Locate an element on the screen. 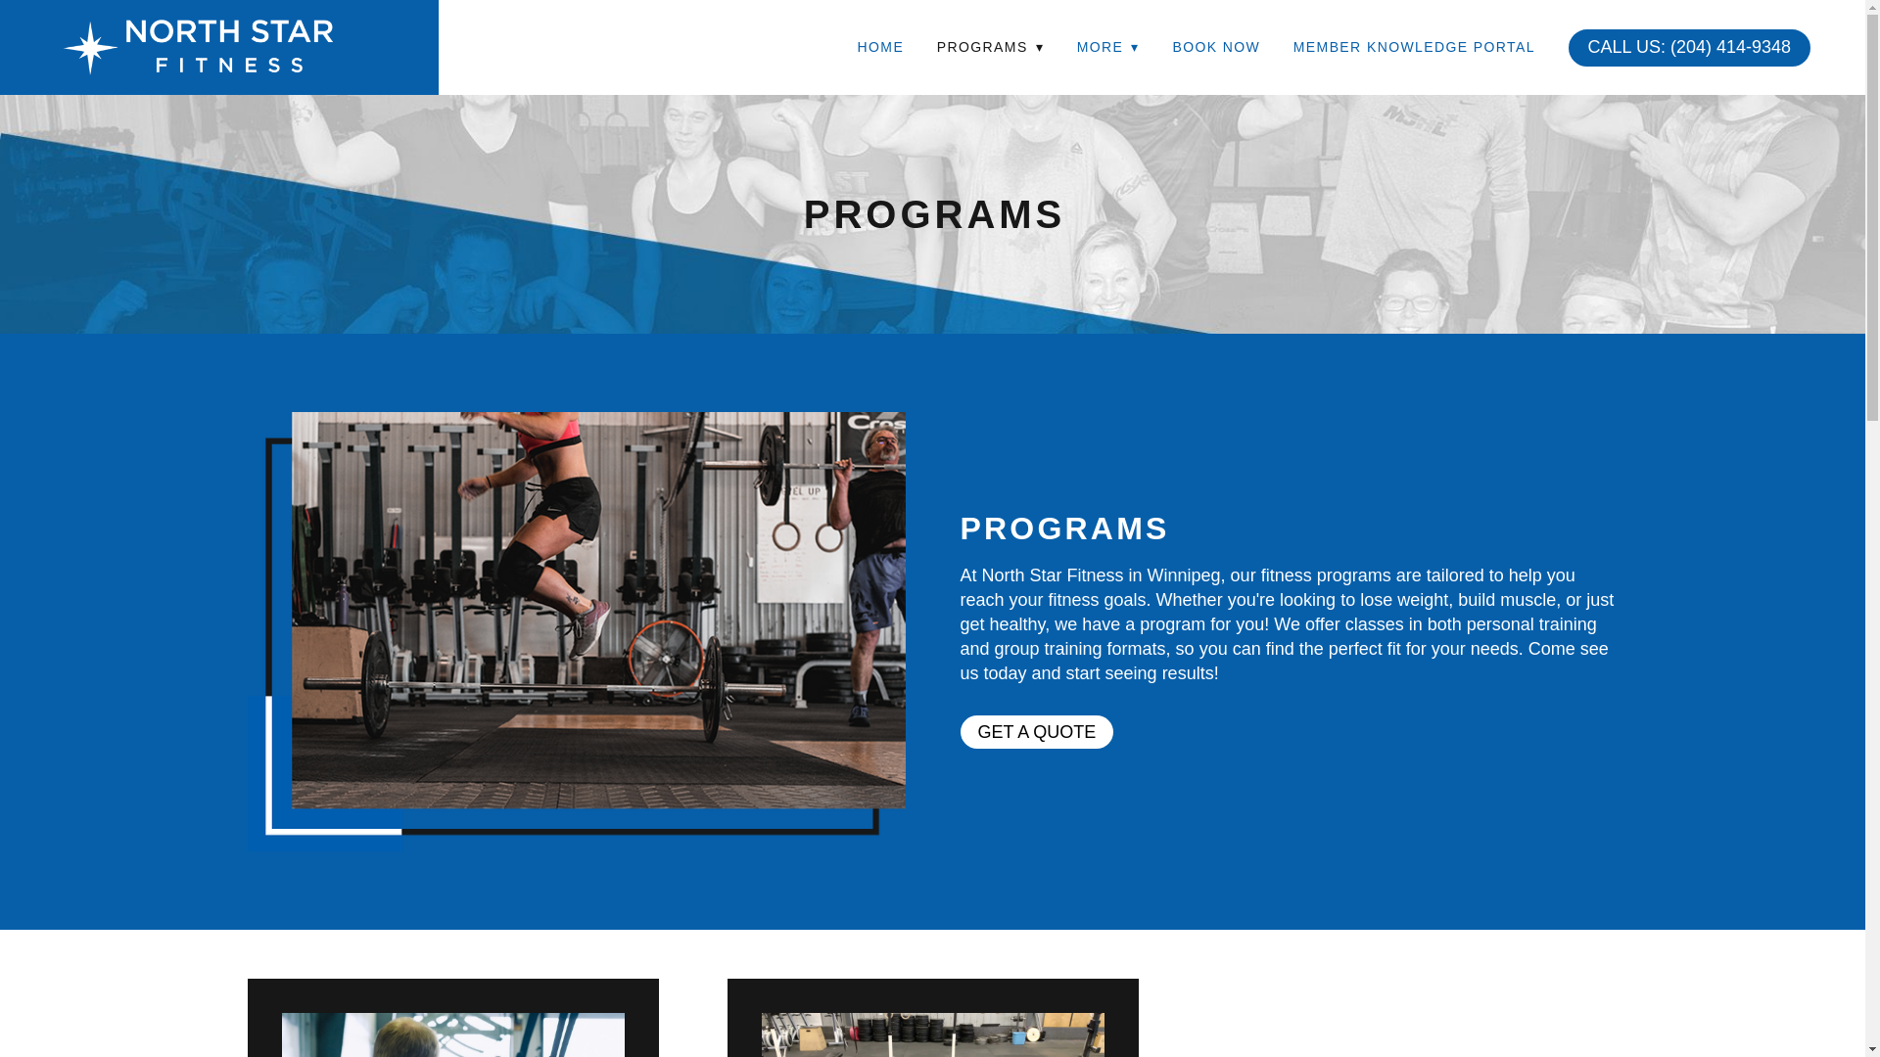  MEMBER KNOWLEDGE PORTAL is located at coordinates (1414, 47).